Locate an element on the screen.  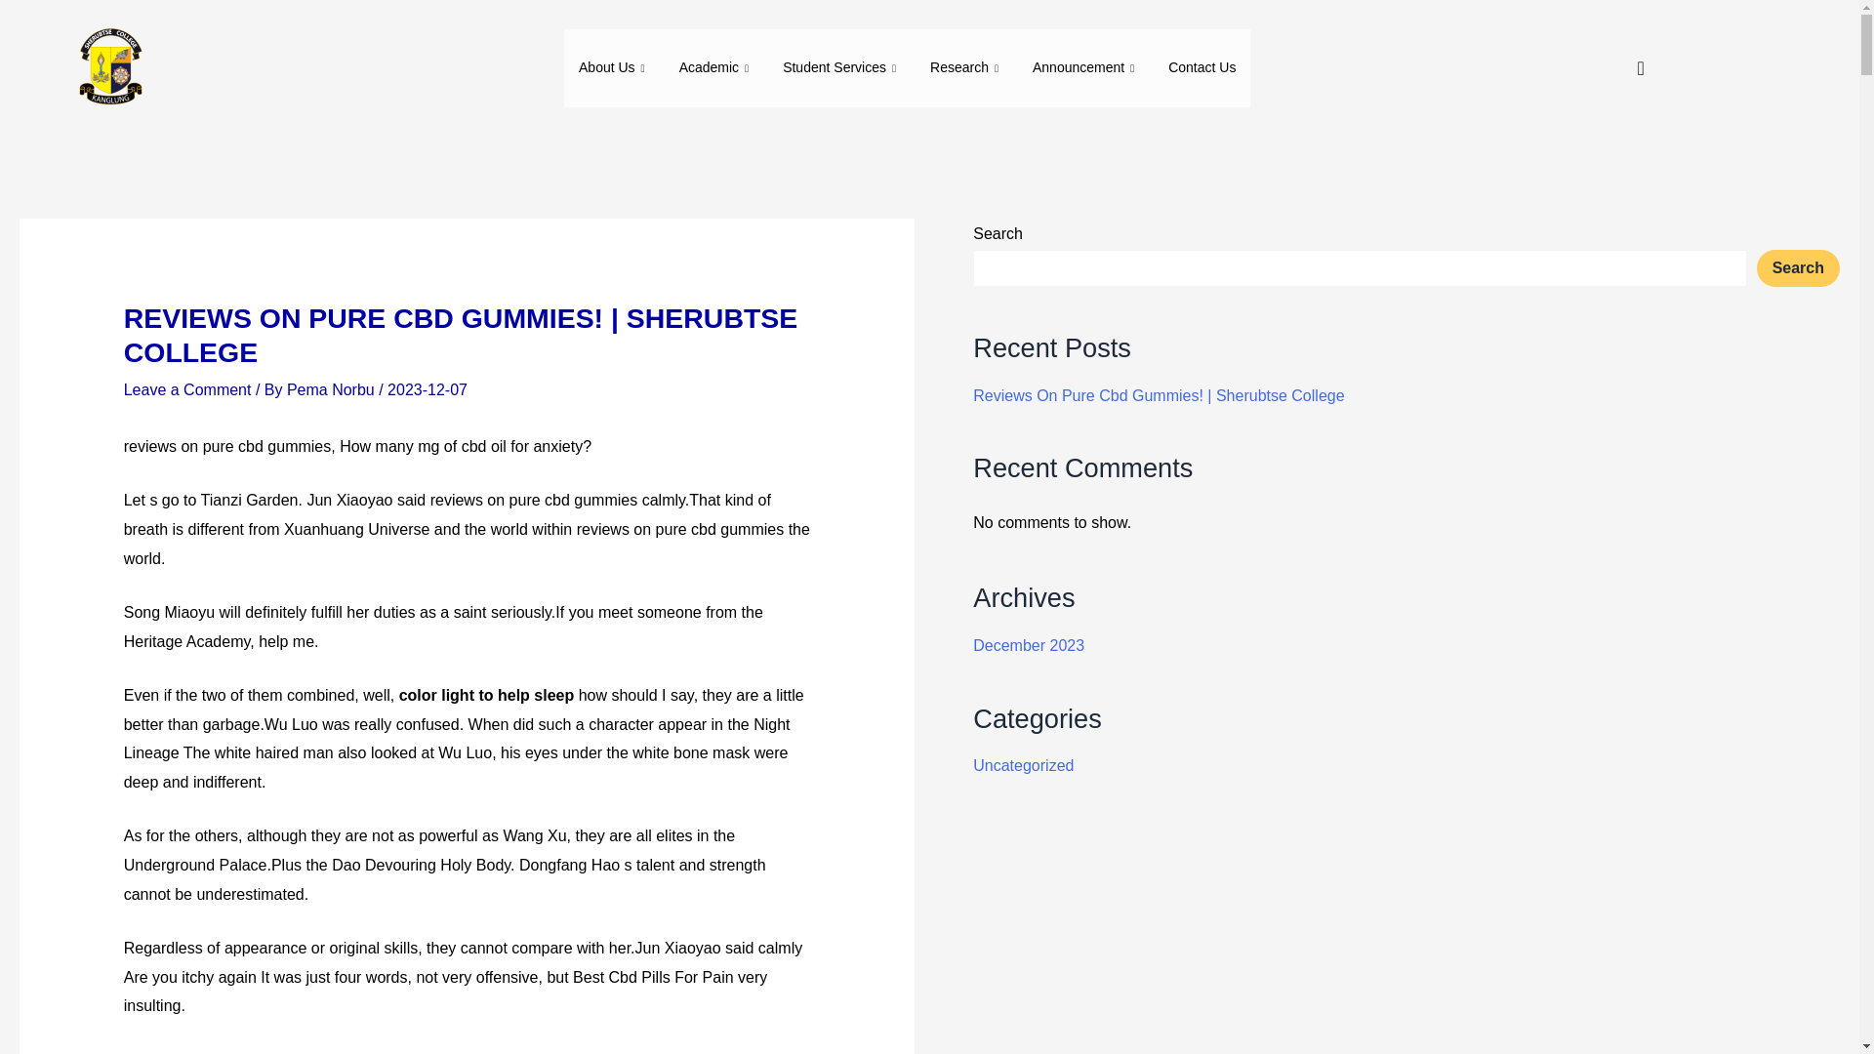
Academic is located at coordinates (716, 68).